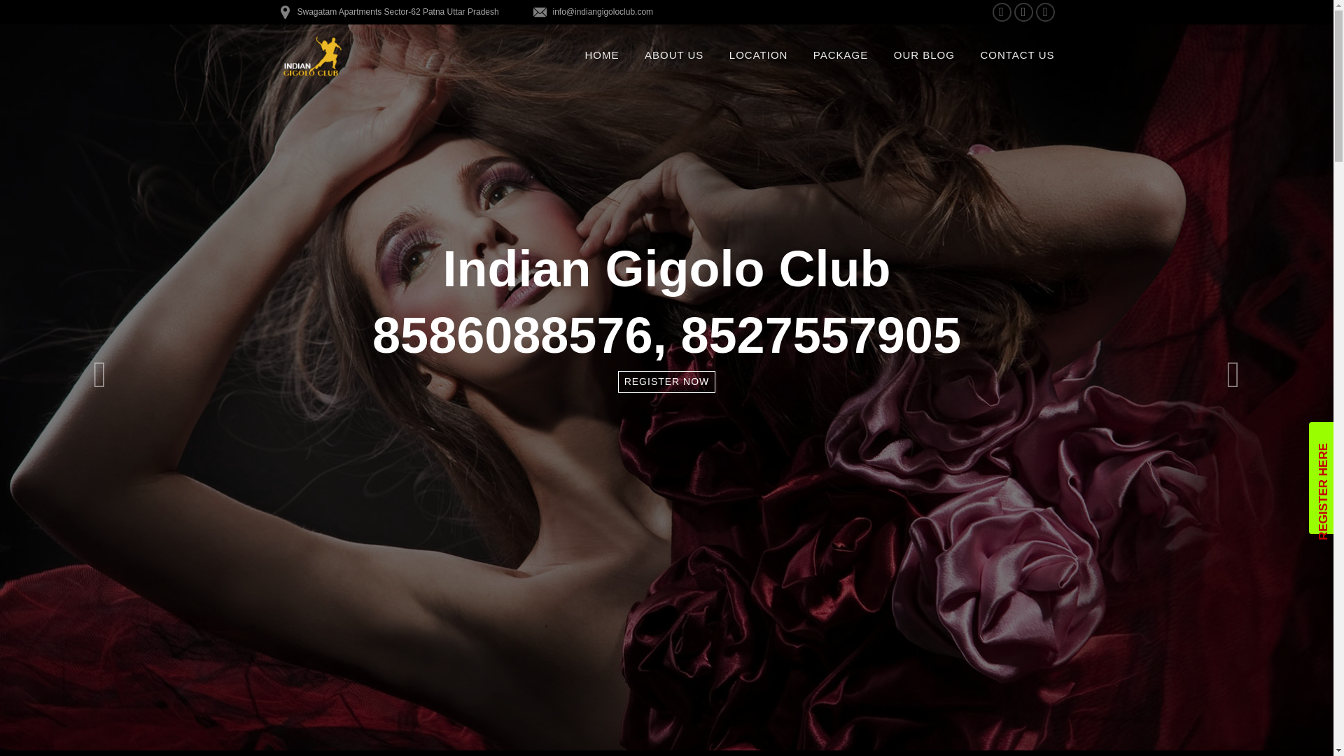 This screenshot has height=756, width=1344. What do you see at coordinates (924, 55) in the screenshot?
I see `OUR BLOG` at bounding box center [924, 55].